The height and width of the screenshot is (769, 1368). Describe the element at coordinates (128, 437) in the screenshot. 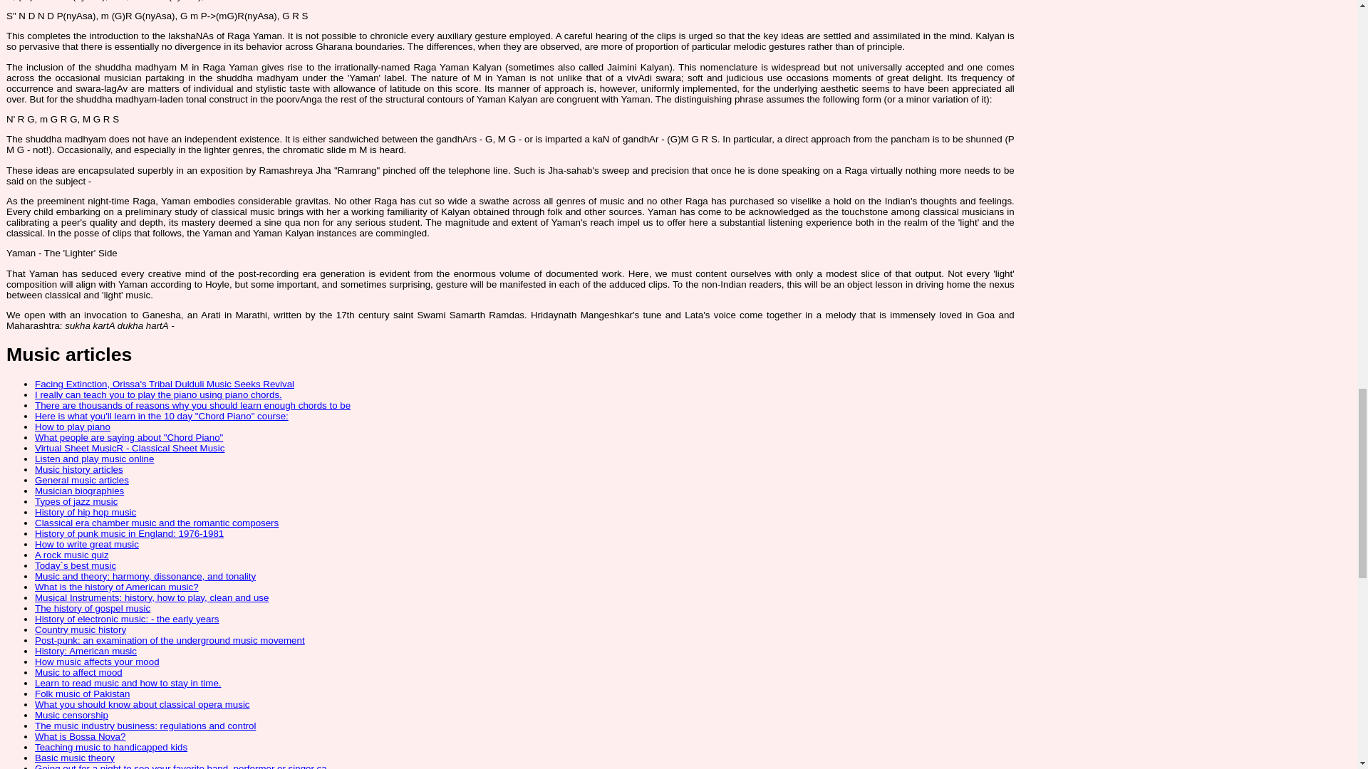

I see `What people are saying about "Chord Piano"` at that location.